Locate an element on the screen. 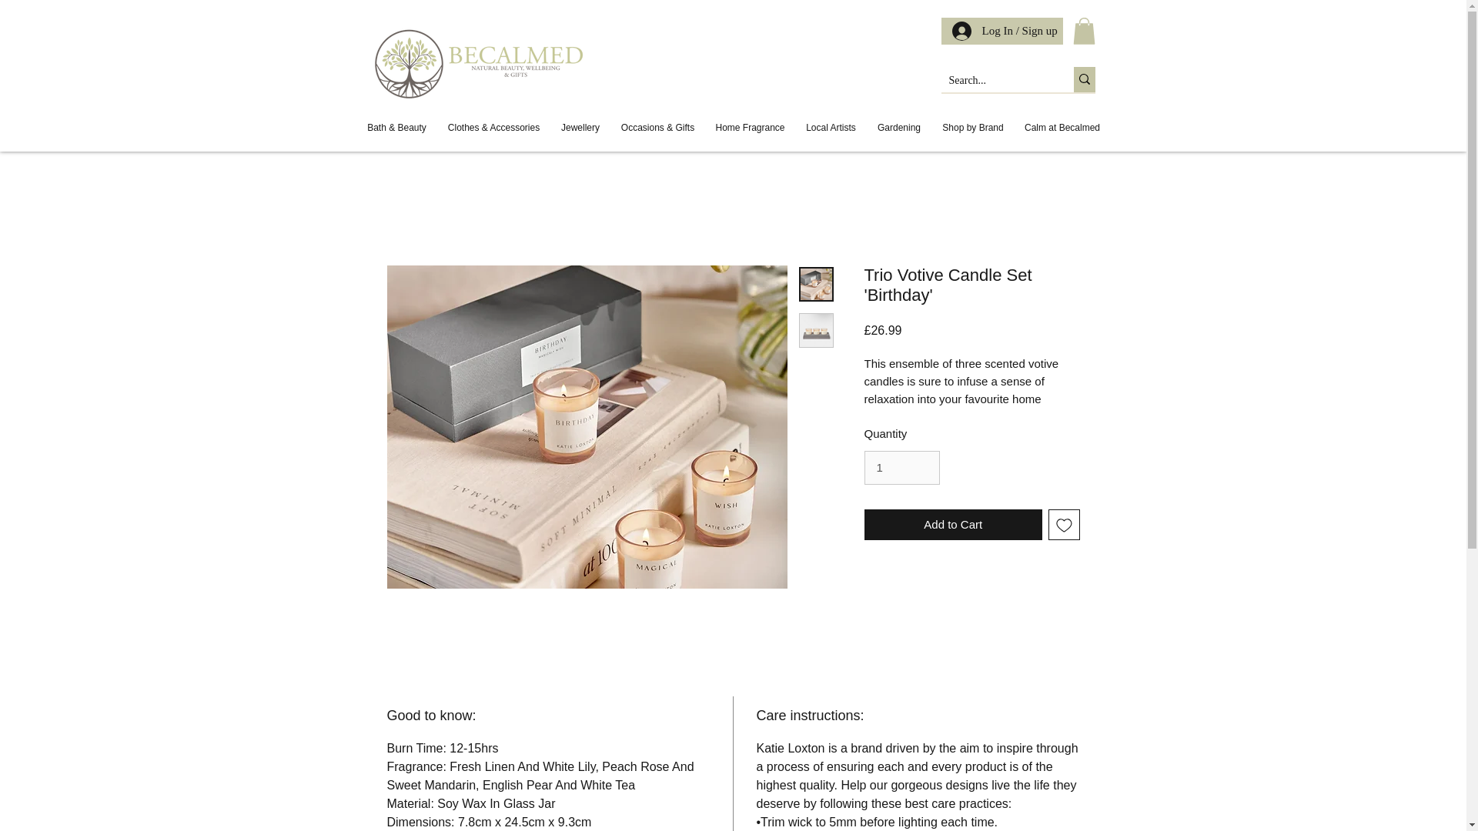  Jewellery is located at coordinates (580, 128).